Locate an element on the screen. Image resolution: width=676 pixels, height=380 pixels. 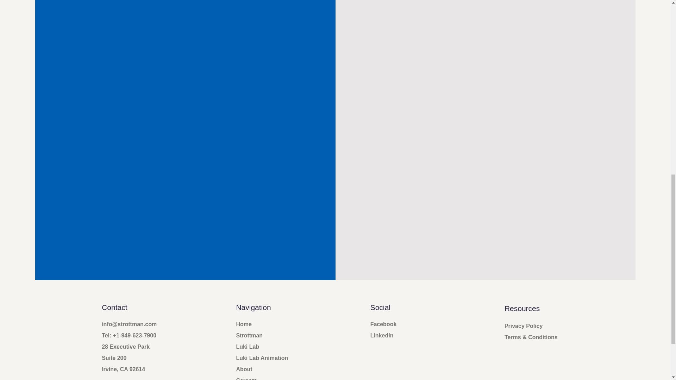
Strottman is located at coordinates (249, 336).